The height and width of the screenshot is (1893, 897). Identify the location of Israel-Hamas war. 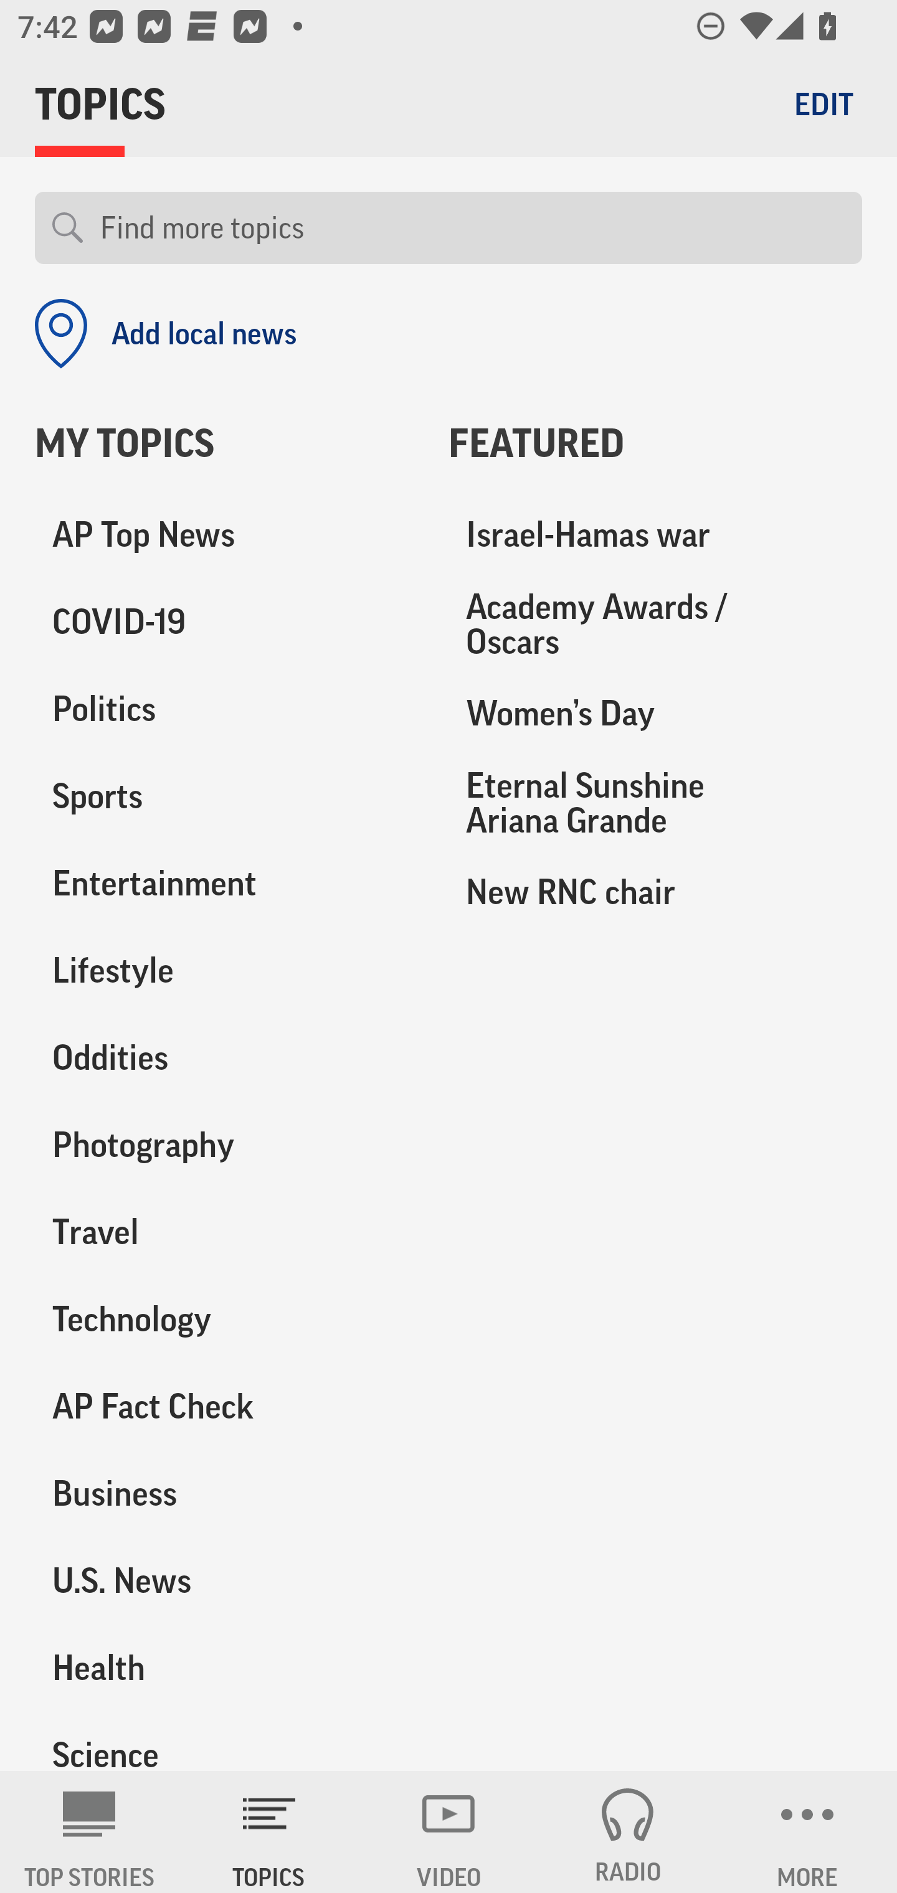
(655, 536).